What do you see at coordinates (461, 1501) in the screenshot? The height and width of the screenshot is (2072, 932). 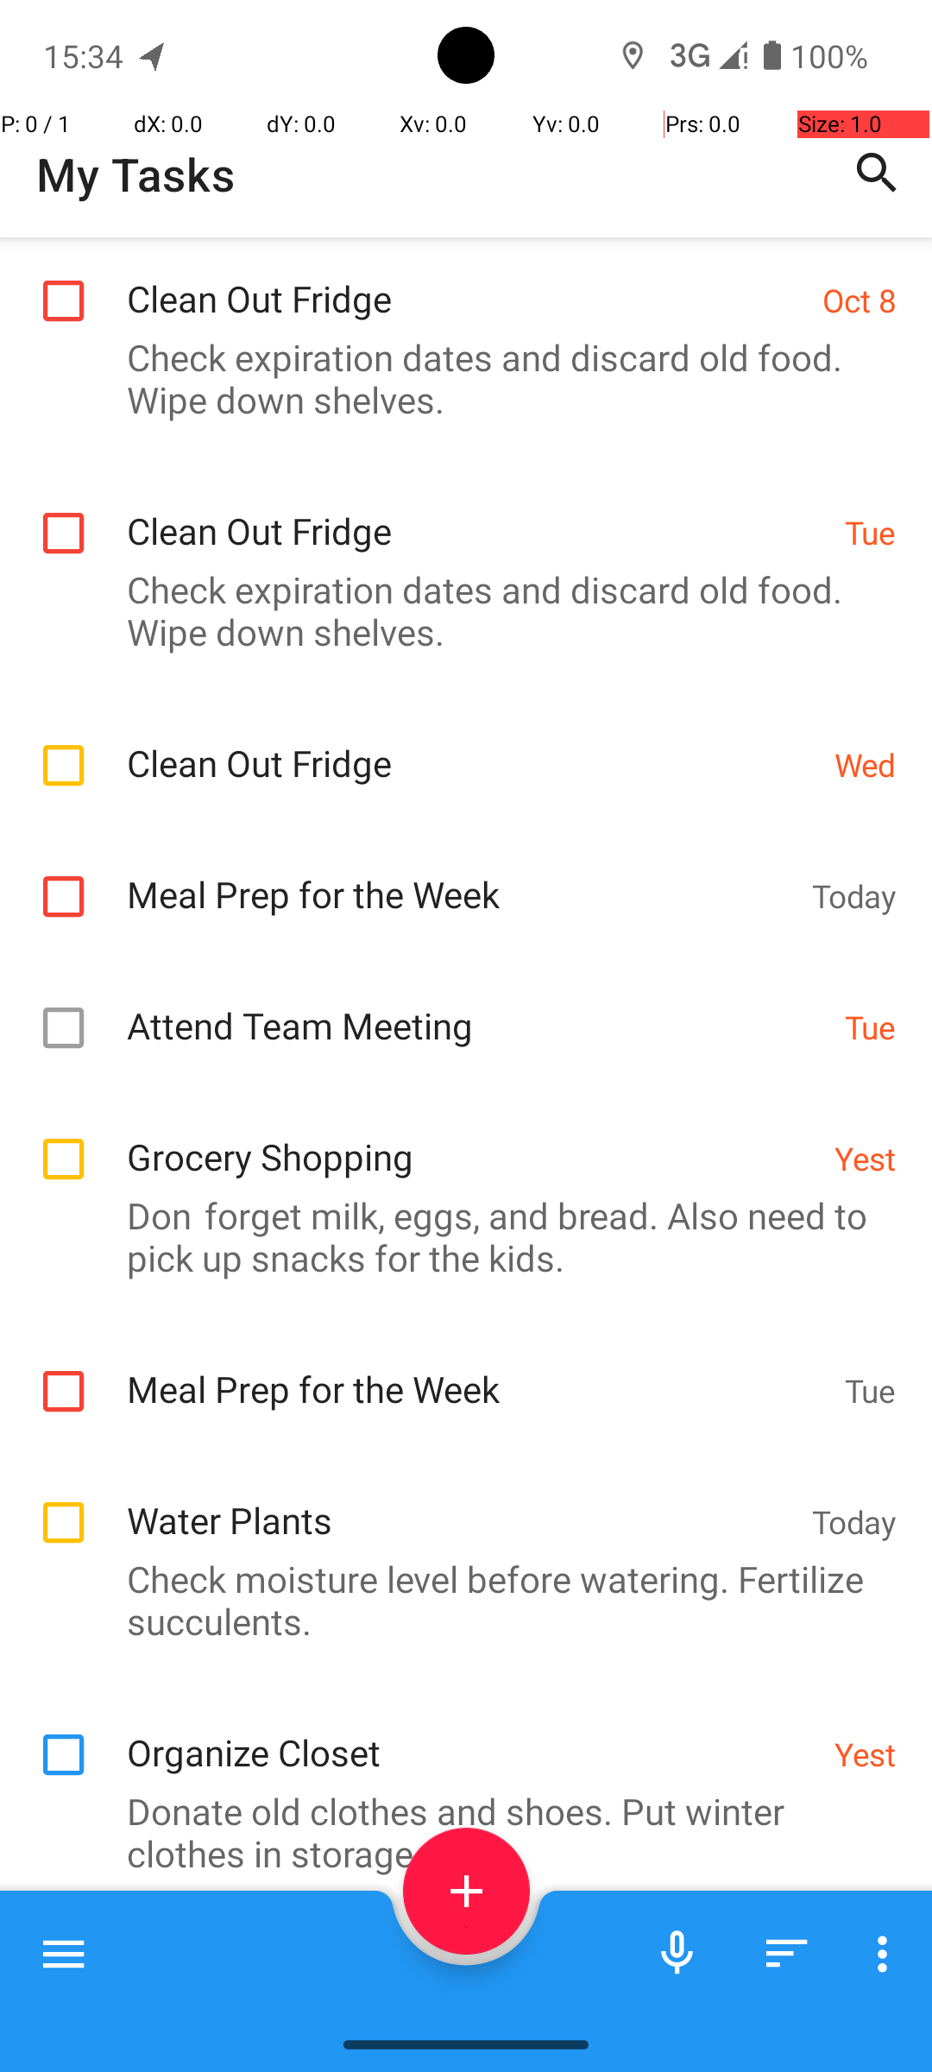 I see `Water Plants` at bounding box center [461, 1501].